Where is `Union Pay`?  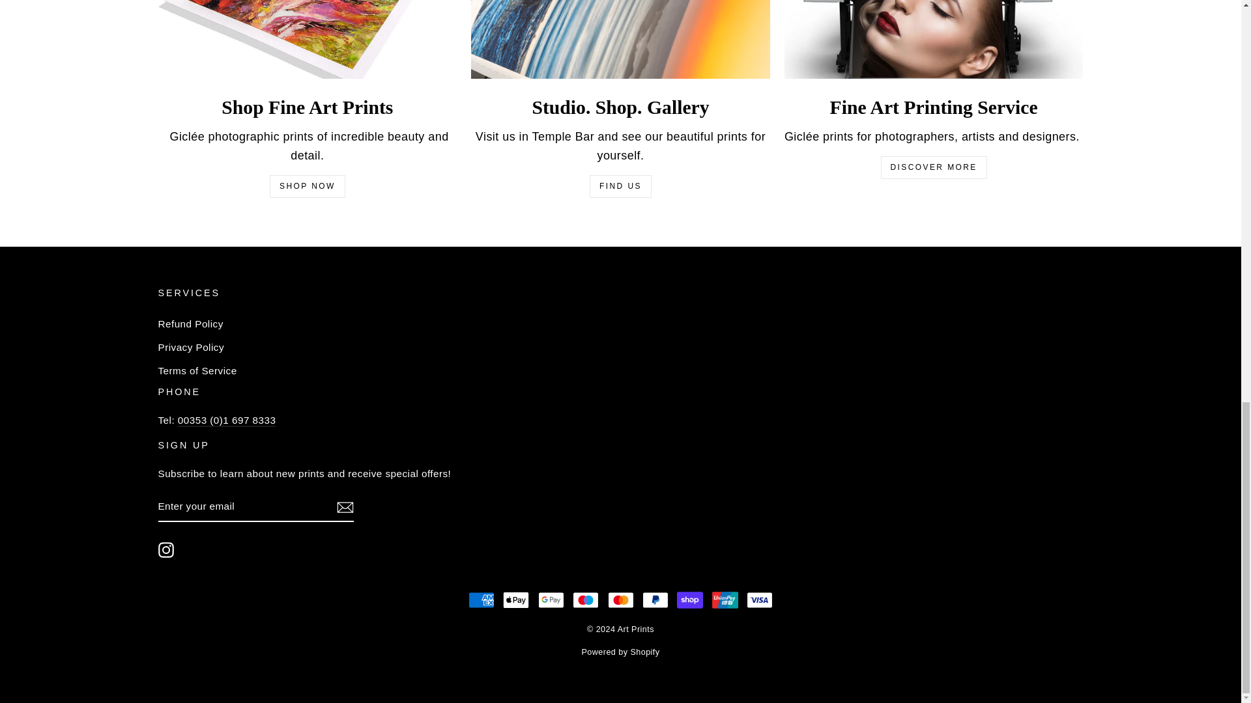 Union Pay is located at coordinates (725, 600).